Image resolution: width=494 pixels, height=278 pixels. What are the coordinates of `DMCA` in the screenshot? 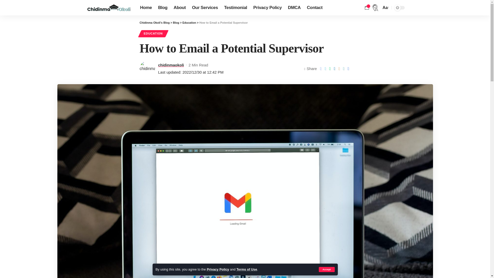 It's located at (294, 8).